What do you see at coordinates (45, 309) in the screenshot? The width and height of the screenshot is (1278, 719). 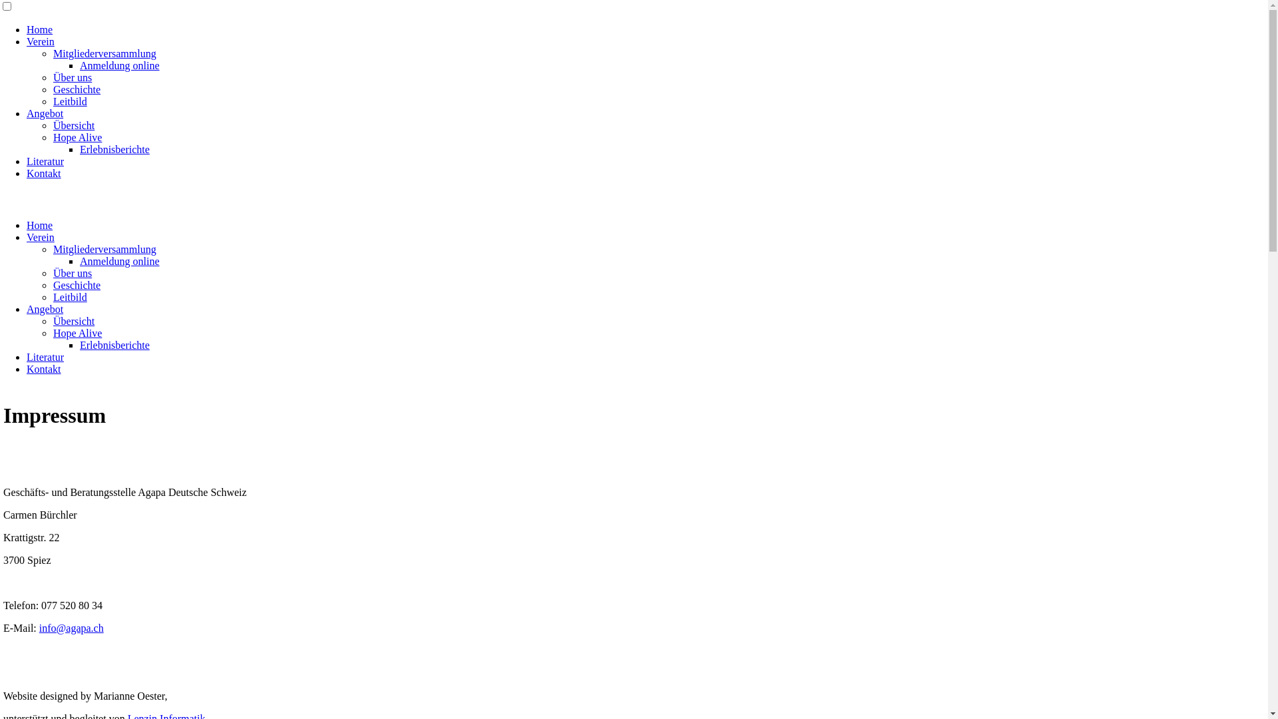 I see `Angebot` at bounding box center [45, 309].